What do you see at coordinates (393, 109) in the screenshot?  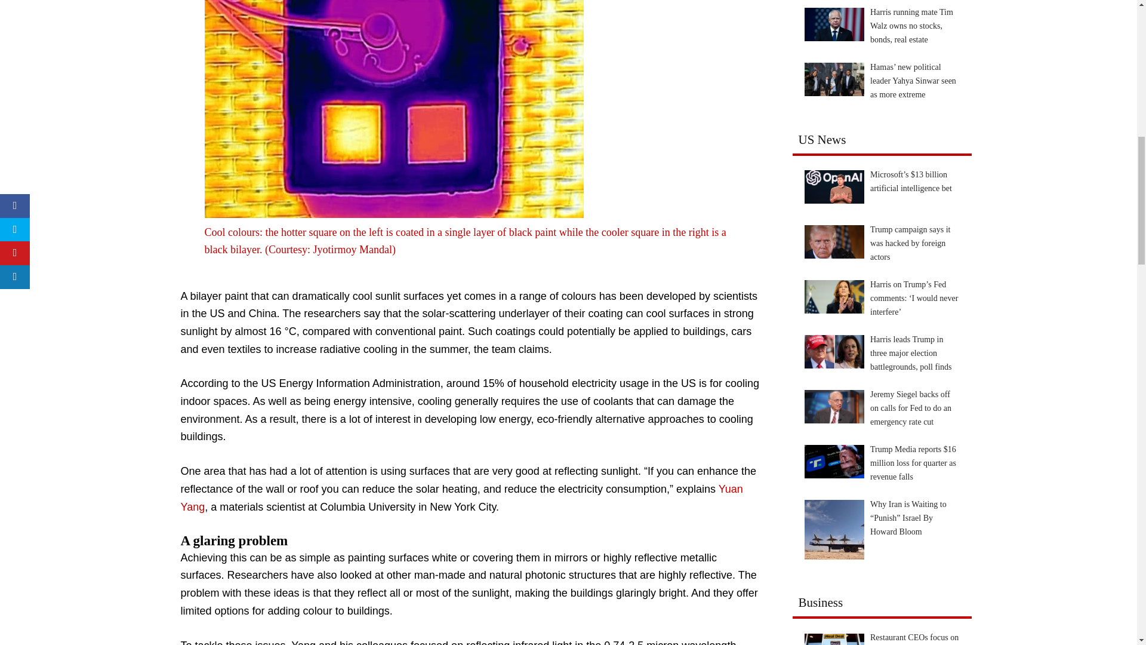 I see `Bilayer coating` at bounding box center [393, 109].